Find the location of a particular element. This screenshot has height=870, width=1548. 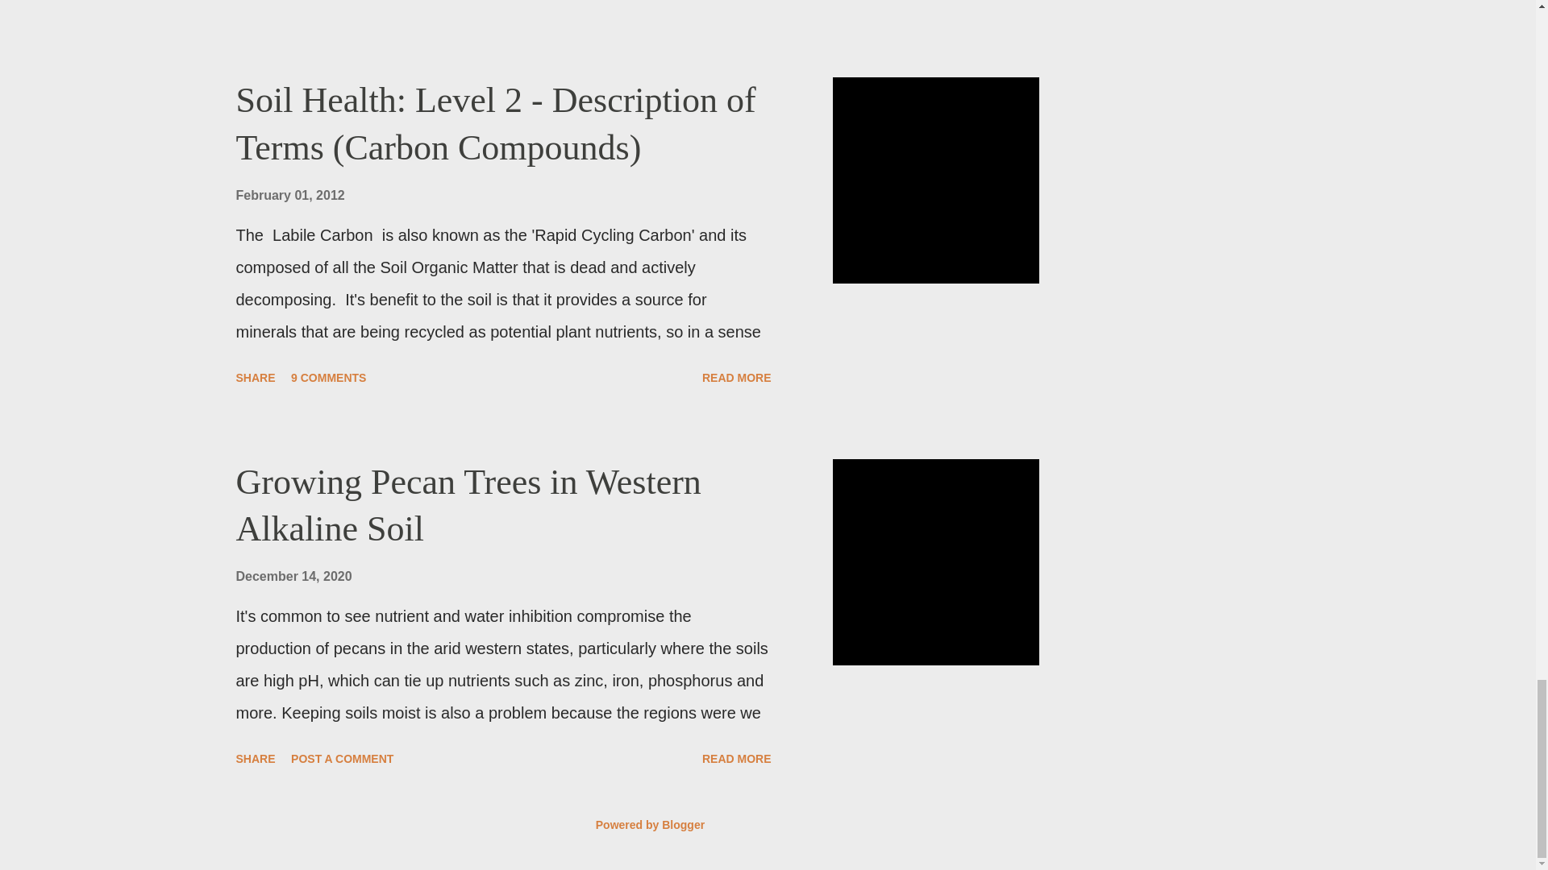

SHARE is located at coordinates (255, 377).